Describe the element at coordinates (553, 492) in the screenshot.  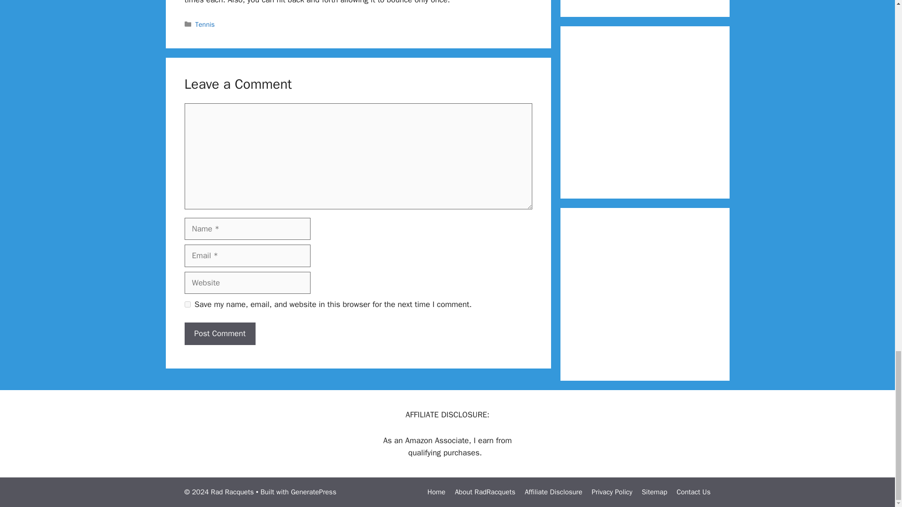
I see `Affiliate Disclosure` at that location.